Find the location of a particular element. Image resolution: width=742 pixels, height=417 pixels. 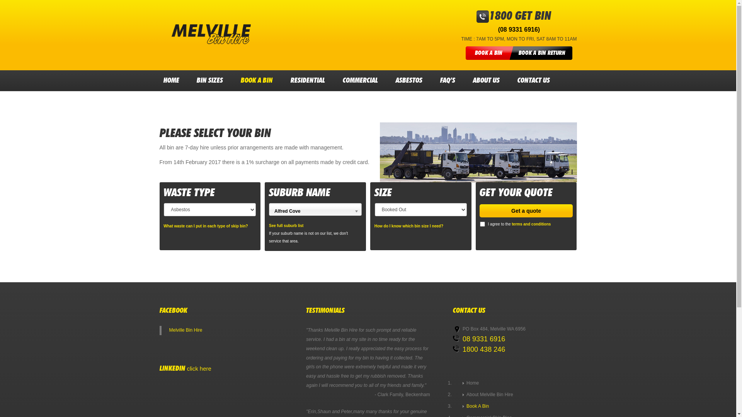

RESIDENTIAL is located at coordinates (308, 81).